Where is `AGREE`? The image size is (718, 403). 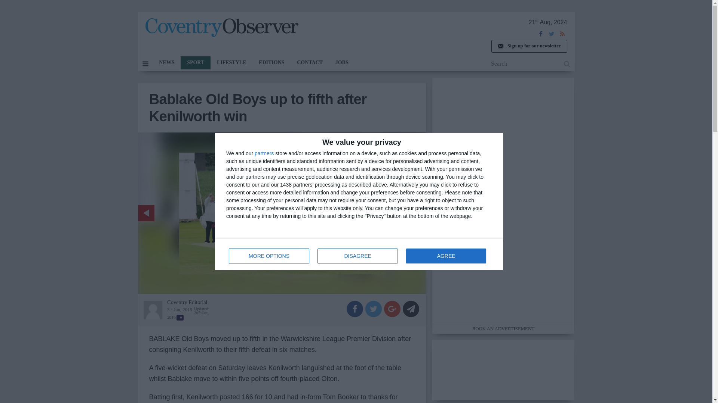
AGREE is located at coordinates (446, 256).